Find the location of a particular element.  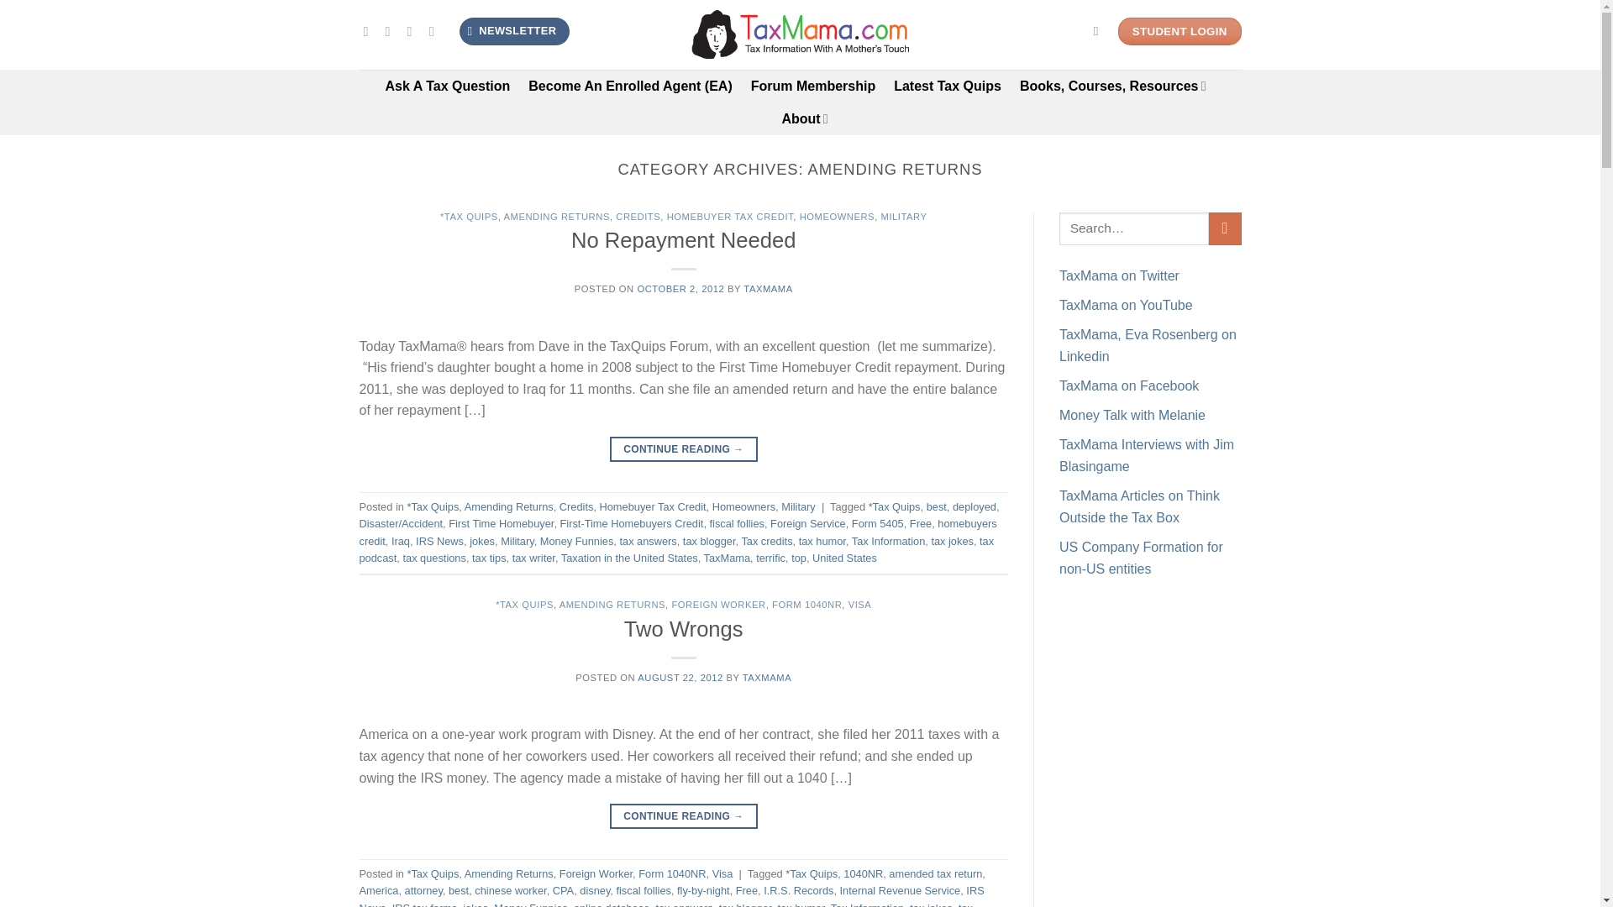

Follow on YouTube is located at coordinates (435, 31).